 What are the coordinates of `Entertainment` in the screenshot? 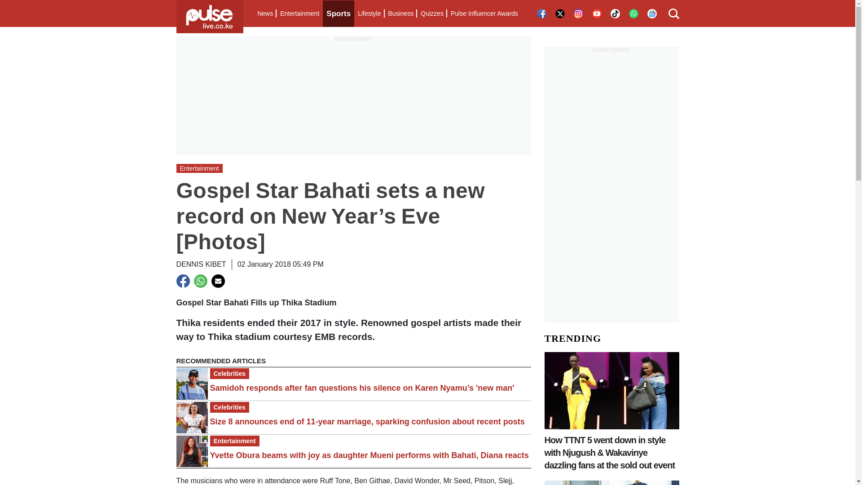 It's located at (299, 13).